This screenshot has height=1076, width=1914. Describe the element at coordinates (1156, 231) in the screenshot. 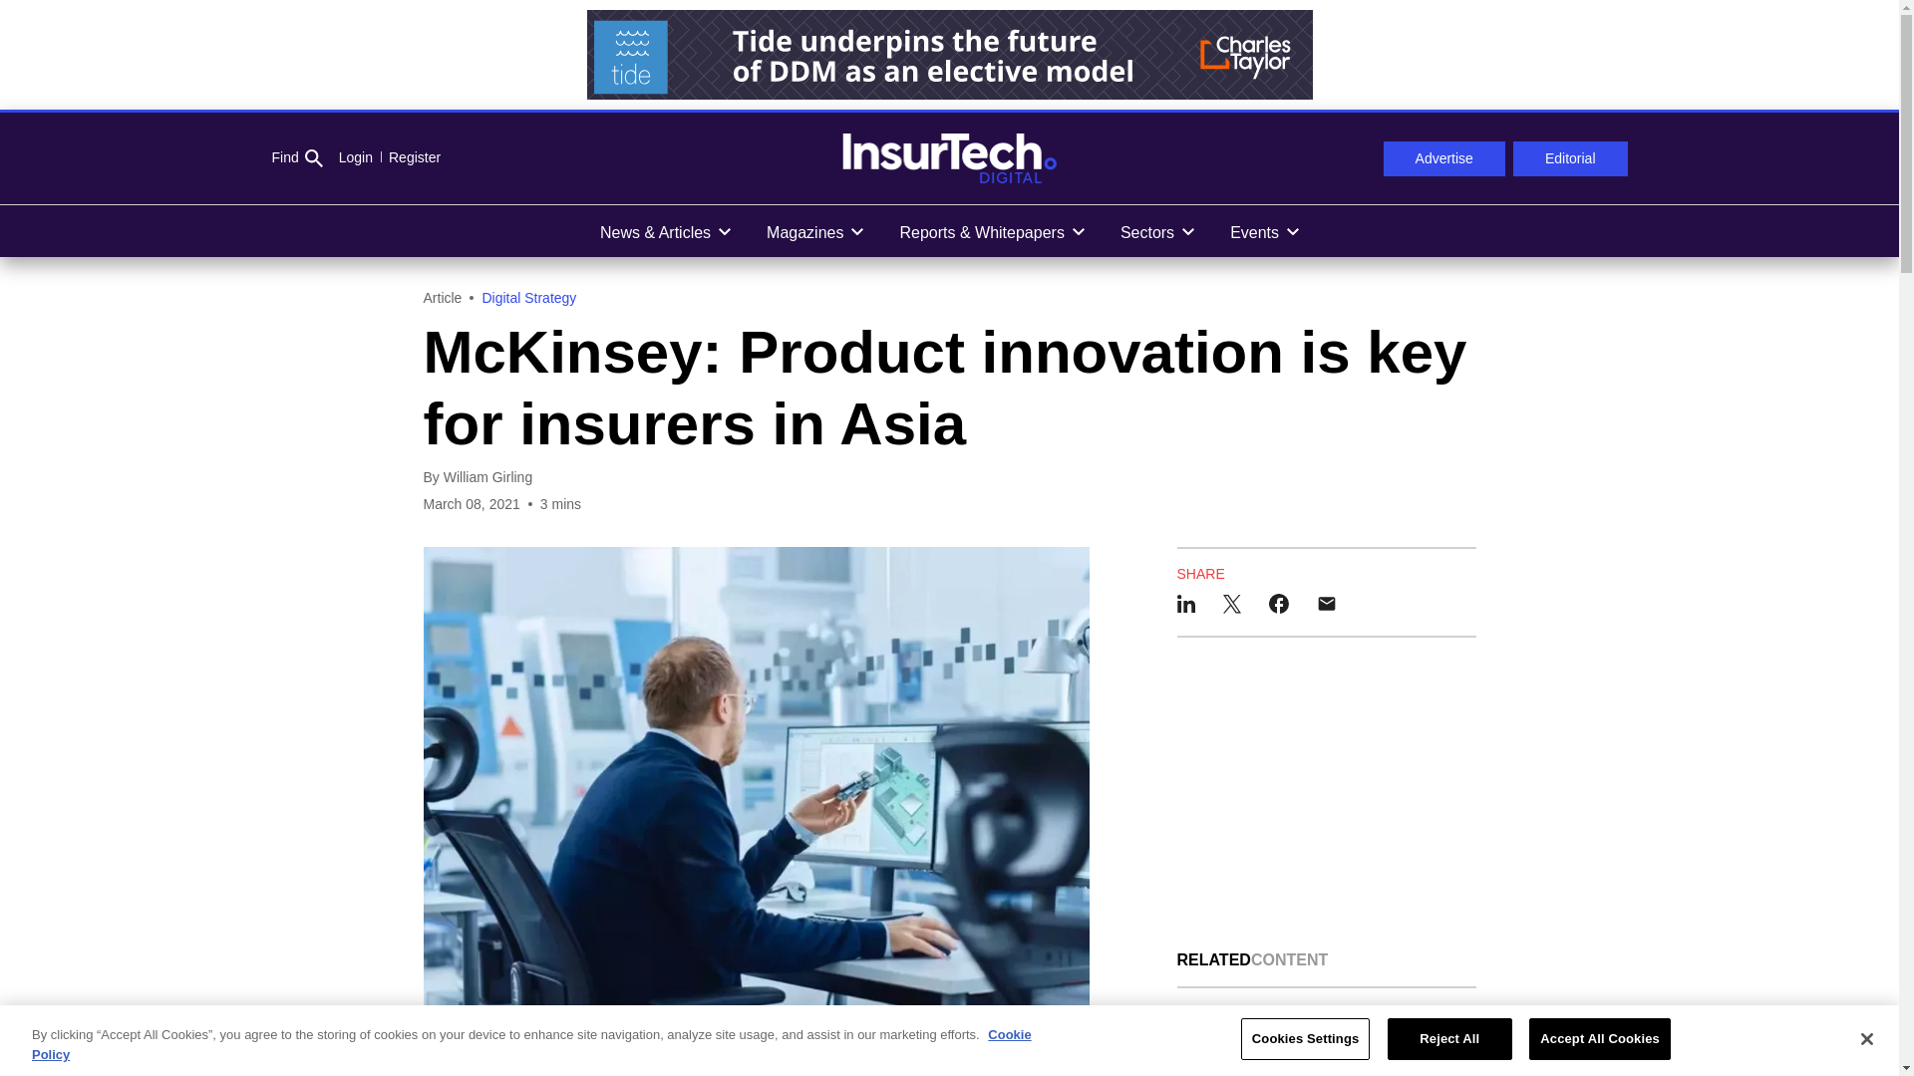

I see `Sectors` at that location.